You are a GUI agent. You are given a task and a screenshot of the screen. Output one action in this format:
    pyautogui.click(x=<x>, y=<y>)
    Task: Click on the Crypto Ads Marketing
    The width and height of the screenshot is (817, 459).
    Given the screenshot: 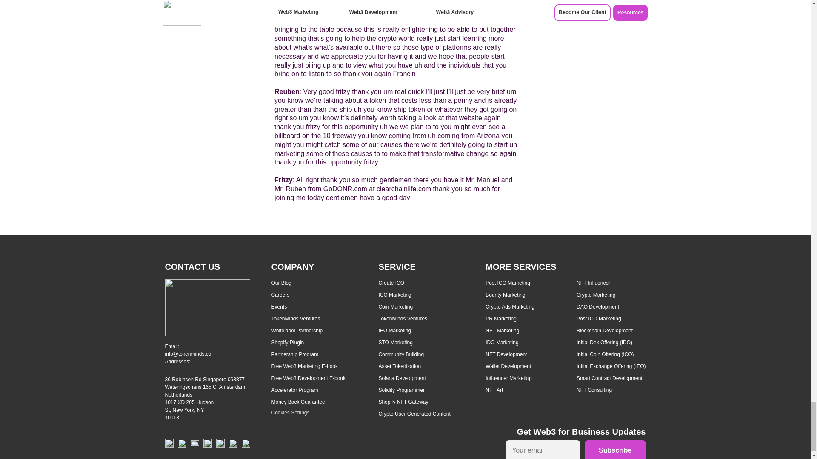 What is the action you would take?
    pyautogui.click(x=510, y=307)
    